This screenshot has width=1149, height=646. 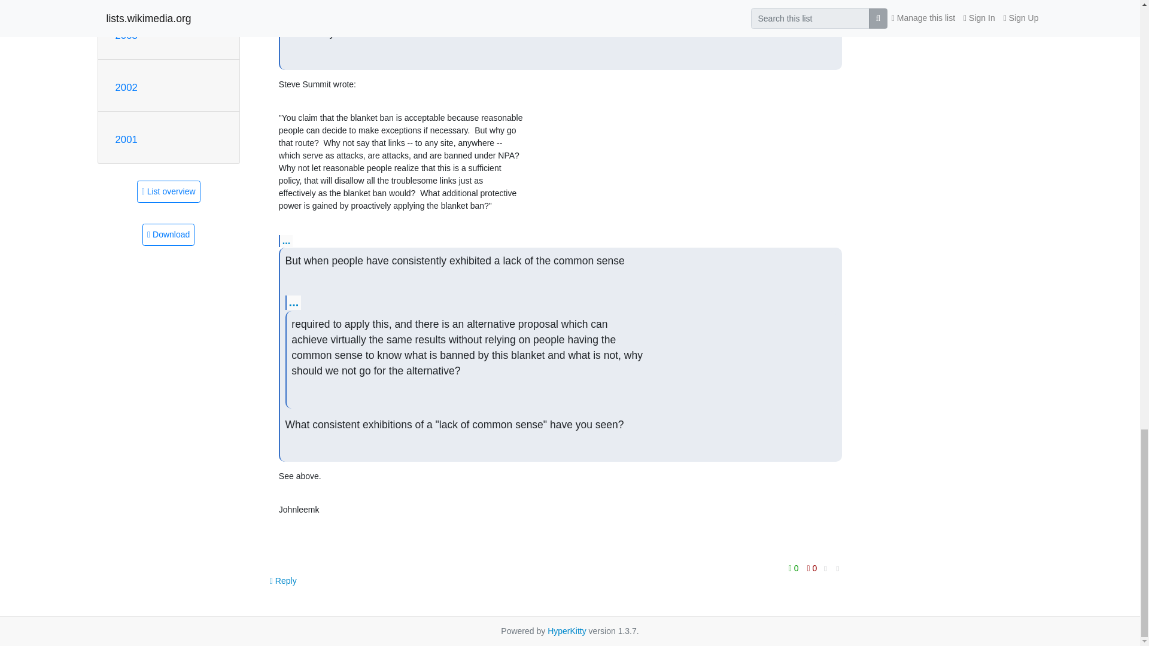 I want to click on Permalink for this message, so click(x=838, y=568).